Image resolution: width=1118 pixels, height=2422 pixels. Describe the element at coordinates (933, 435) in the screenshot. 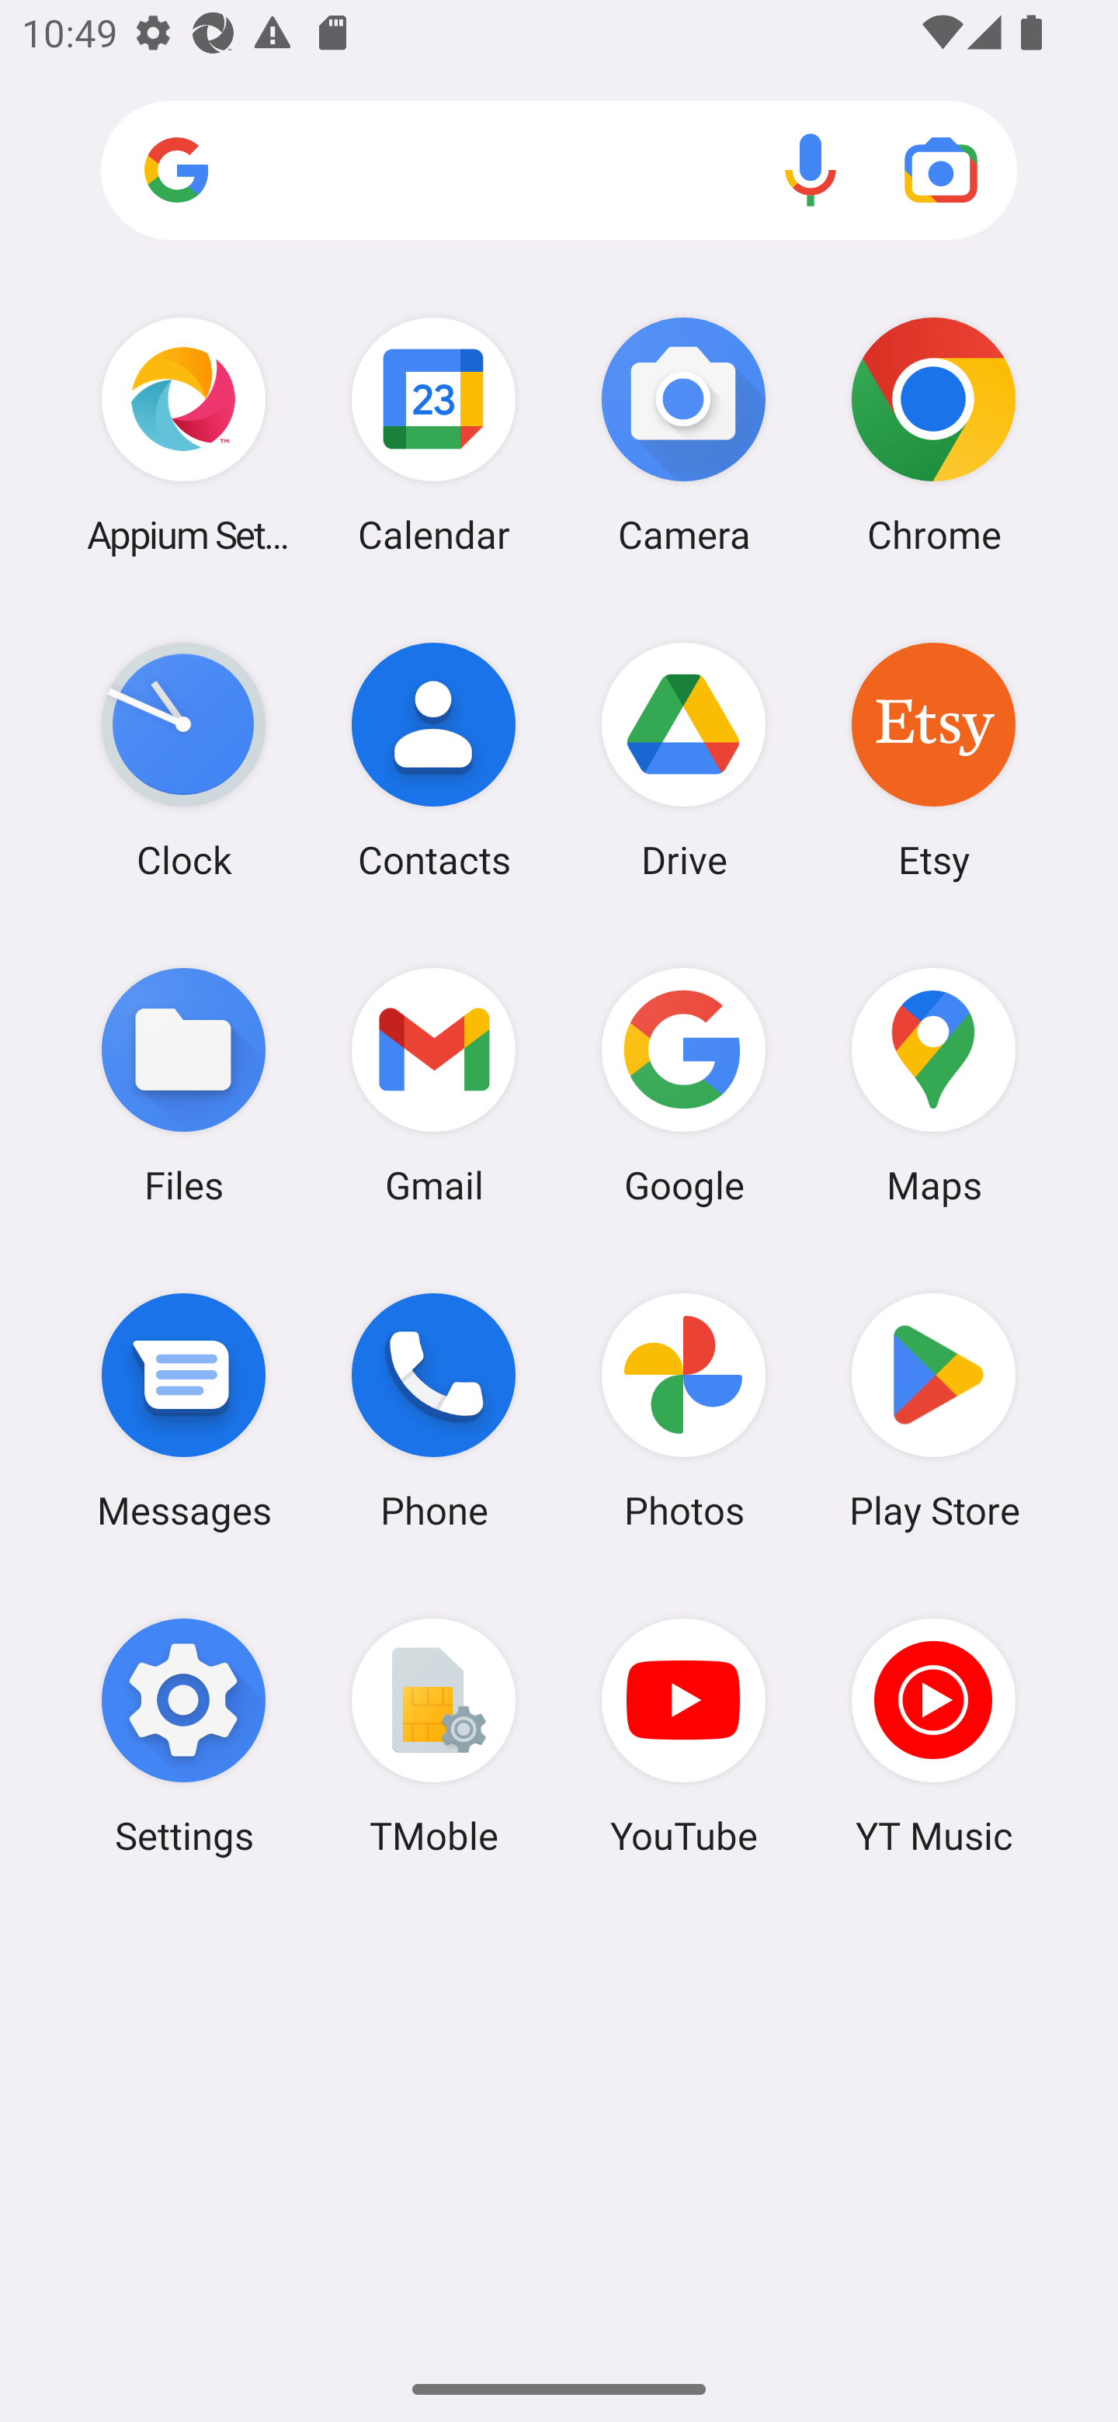

I see `Chrome` at that location.